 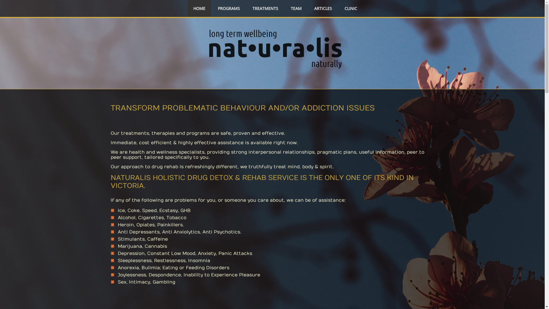 What do you see at coordinates (229, 9) in the screenshot?
I see `PROGRAMS` at bounding box center [229, 9].